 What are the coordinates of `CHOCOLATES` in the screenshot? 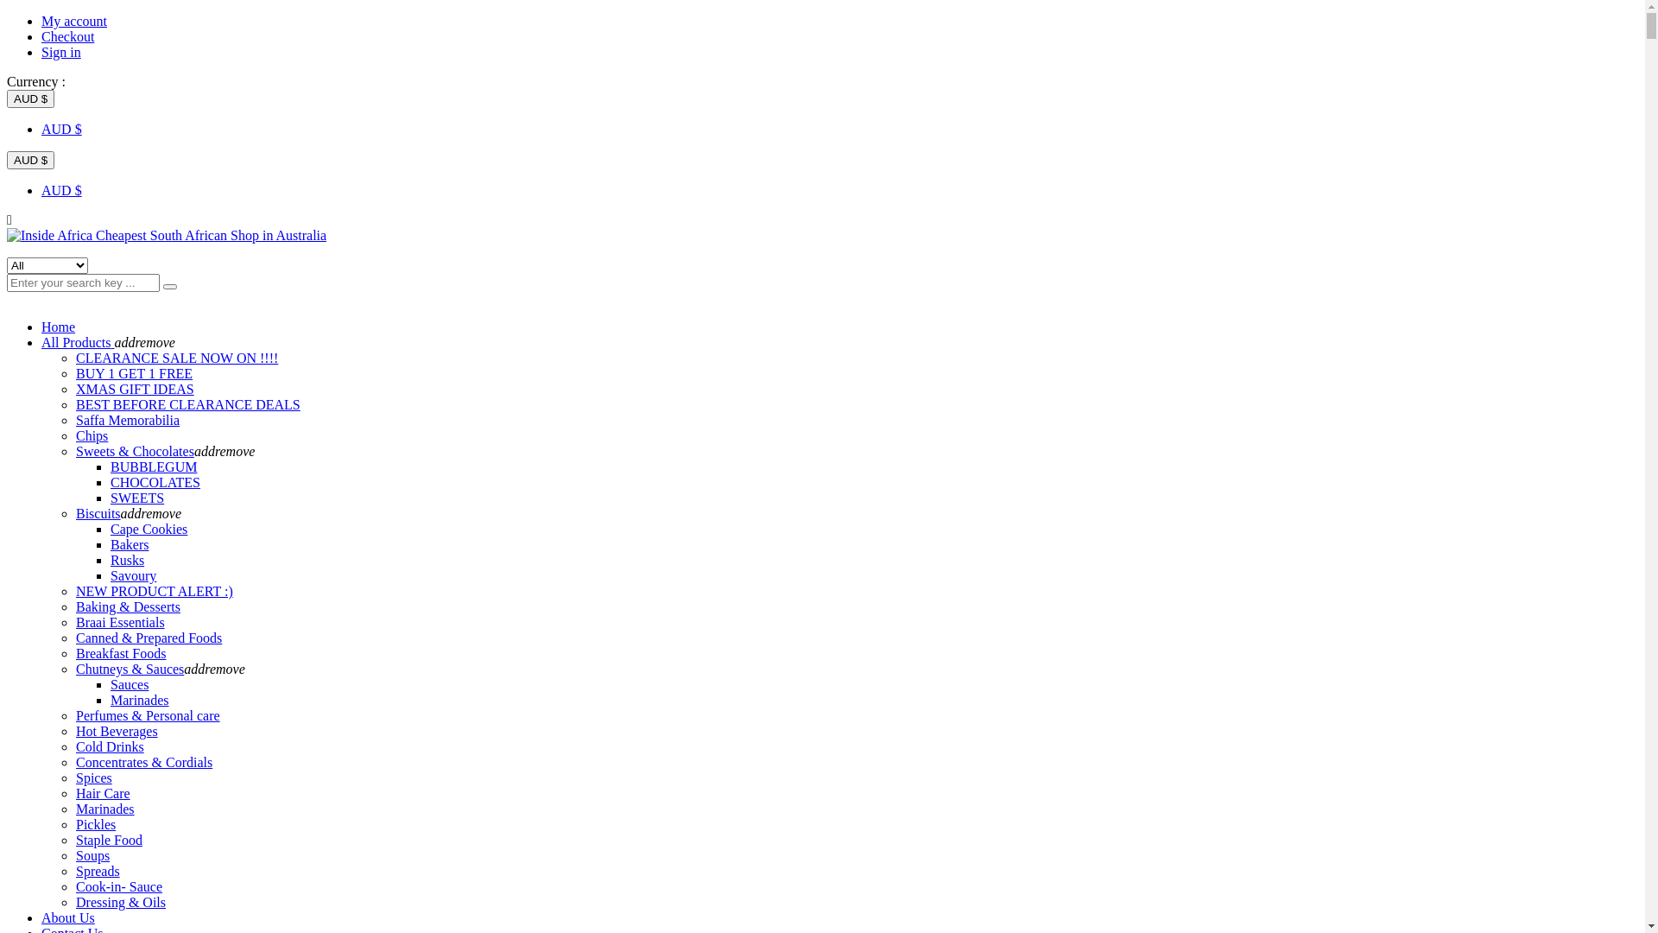 It's located at (155, 482).